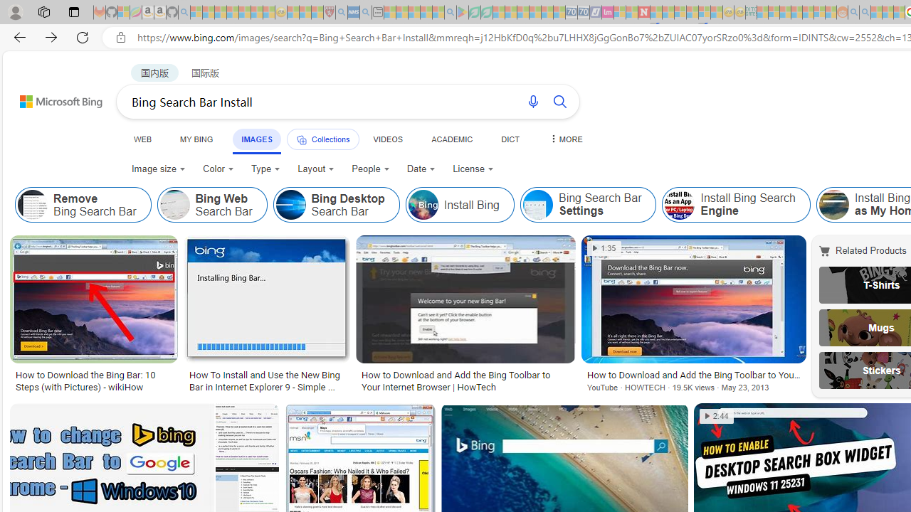 The image size is (911, 512). I want to click on Type, so click(265, 169).